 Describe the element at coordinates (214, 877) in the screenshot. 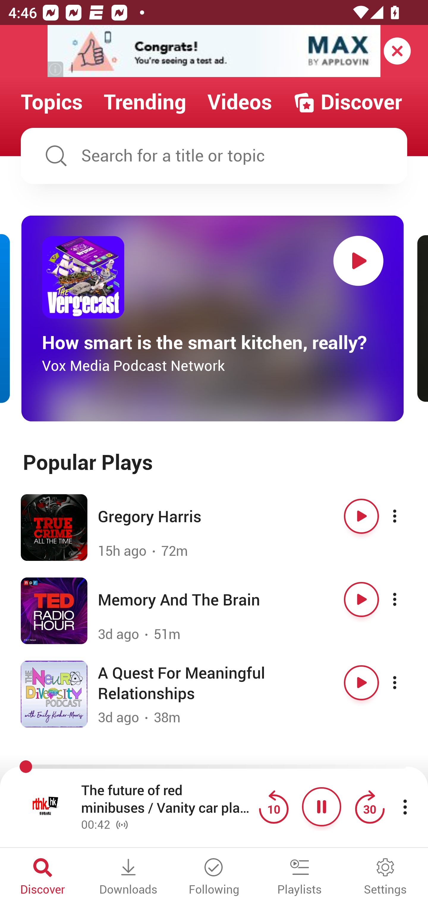

I see `Following` at that location.